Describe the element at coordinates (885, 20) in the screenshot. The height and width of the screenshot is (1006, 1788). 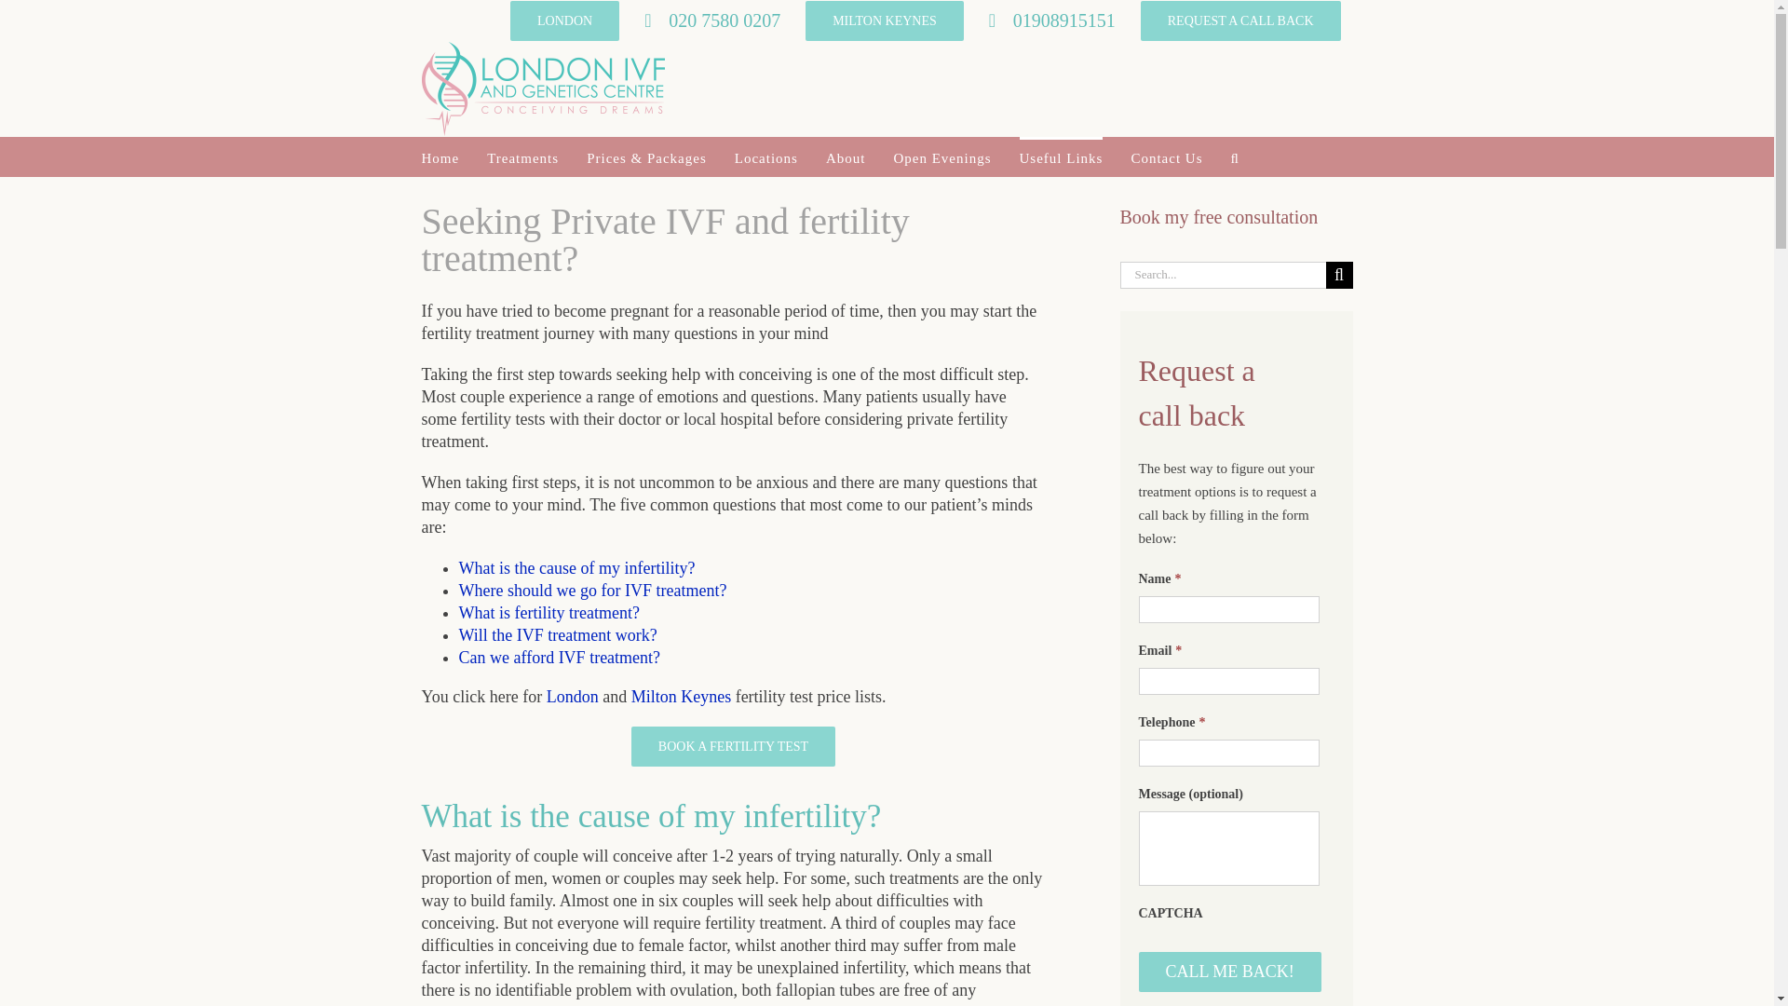
I see `MILTON KEYNES` at that location.